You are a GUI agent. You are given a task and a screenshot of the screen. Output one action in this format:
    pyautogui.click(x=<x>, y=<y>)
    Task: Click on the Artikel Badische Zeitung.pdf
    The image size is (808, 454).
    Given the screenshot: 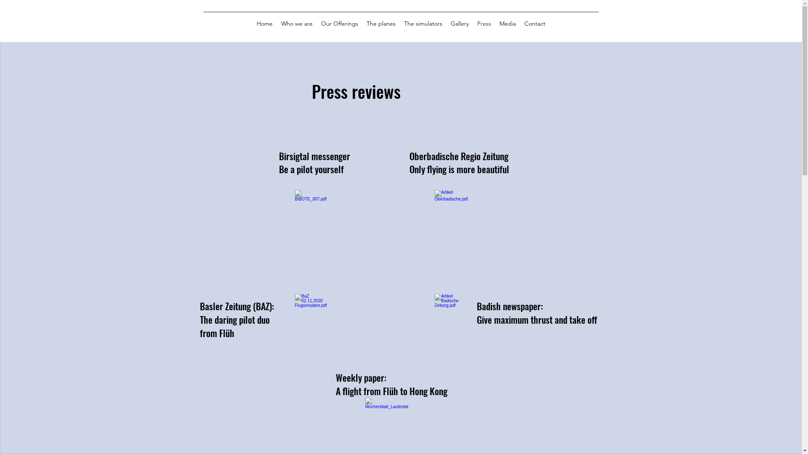 What is the action you would take?
    pyautogui.click(x=452, y=323)
    